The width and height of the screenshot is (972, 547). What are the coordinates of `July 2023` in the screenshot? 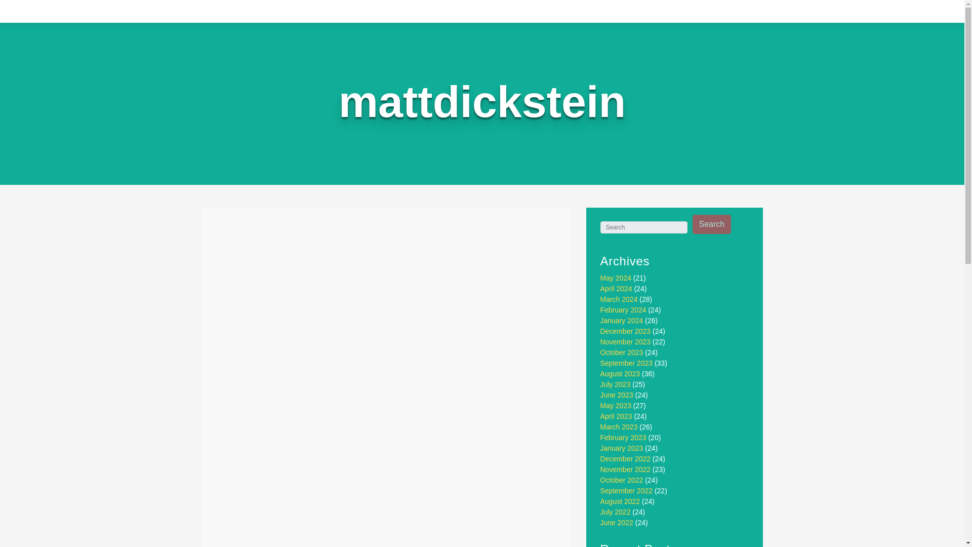 It's located at (616, 384).